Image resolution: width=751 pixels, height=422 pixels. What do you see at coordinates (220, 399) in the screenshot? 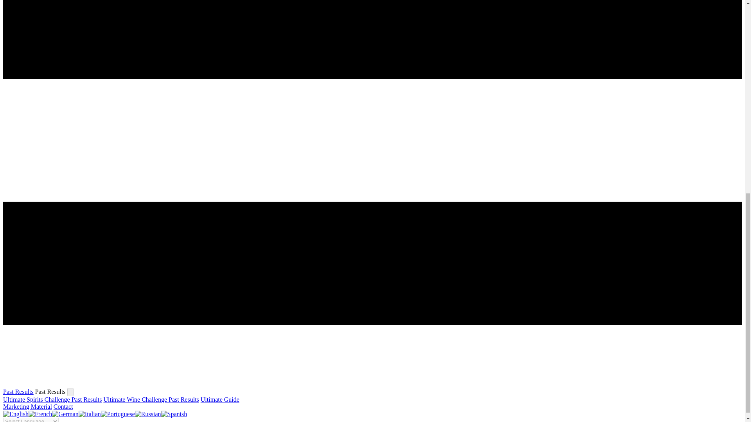
I see `Ultimate Guide` at bounding box center [220, 399].